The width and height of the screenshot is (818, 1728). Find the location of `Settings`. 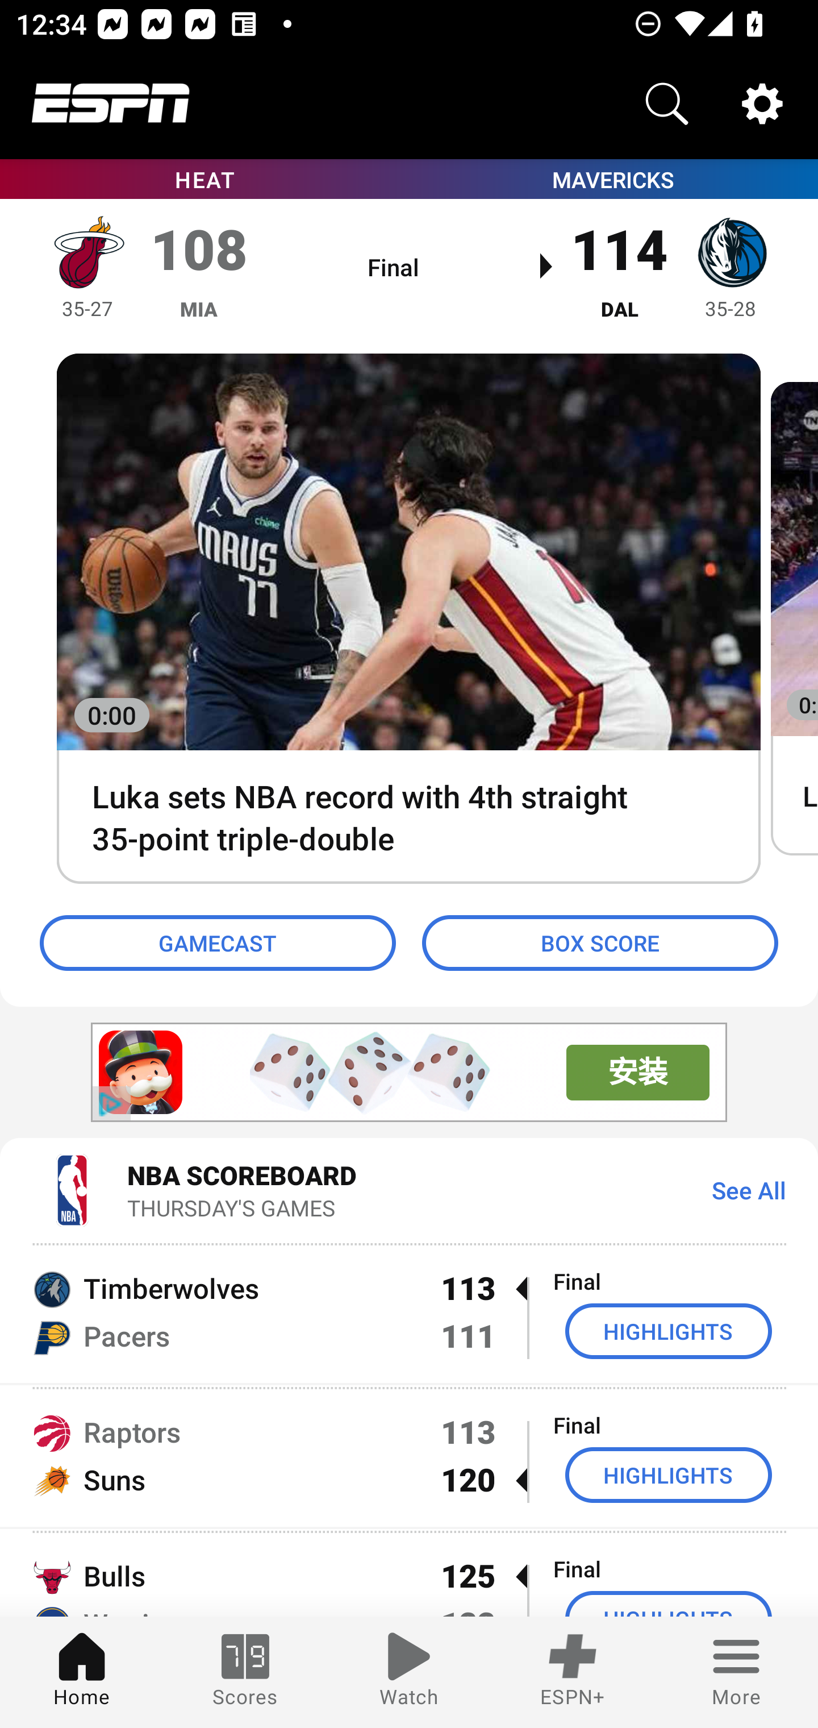

Settings is located at coordinates (762, 103).